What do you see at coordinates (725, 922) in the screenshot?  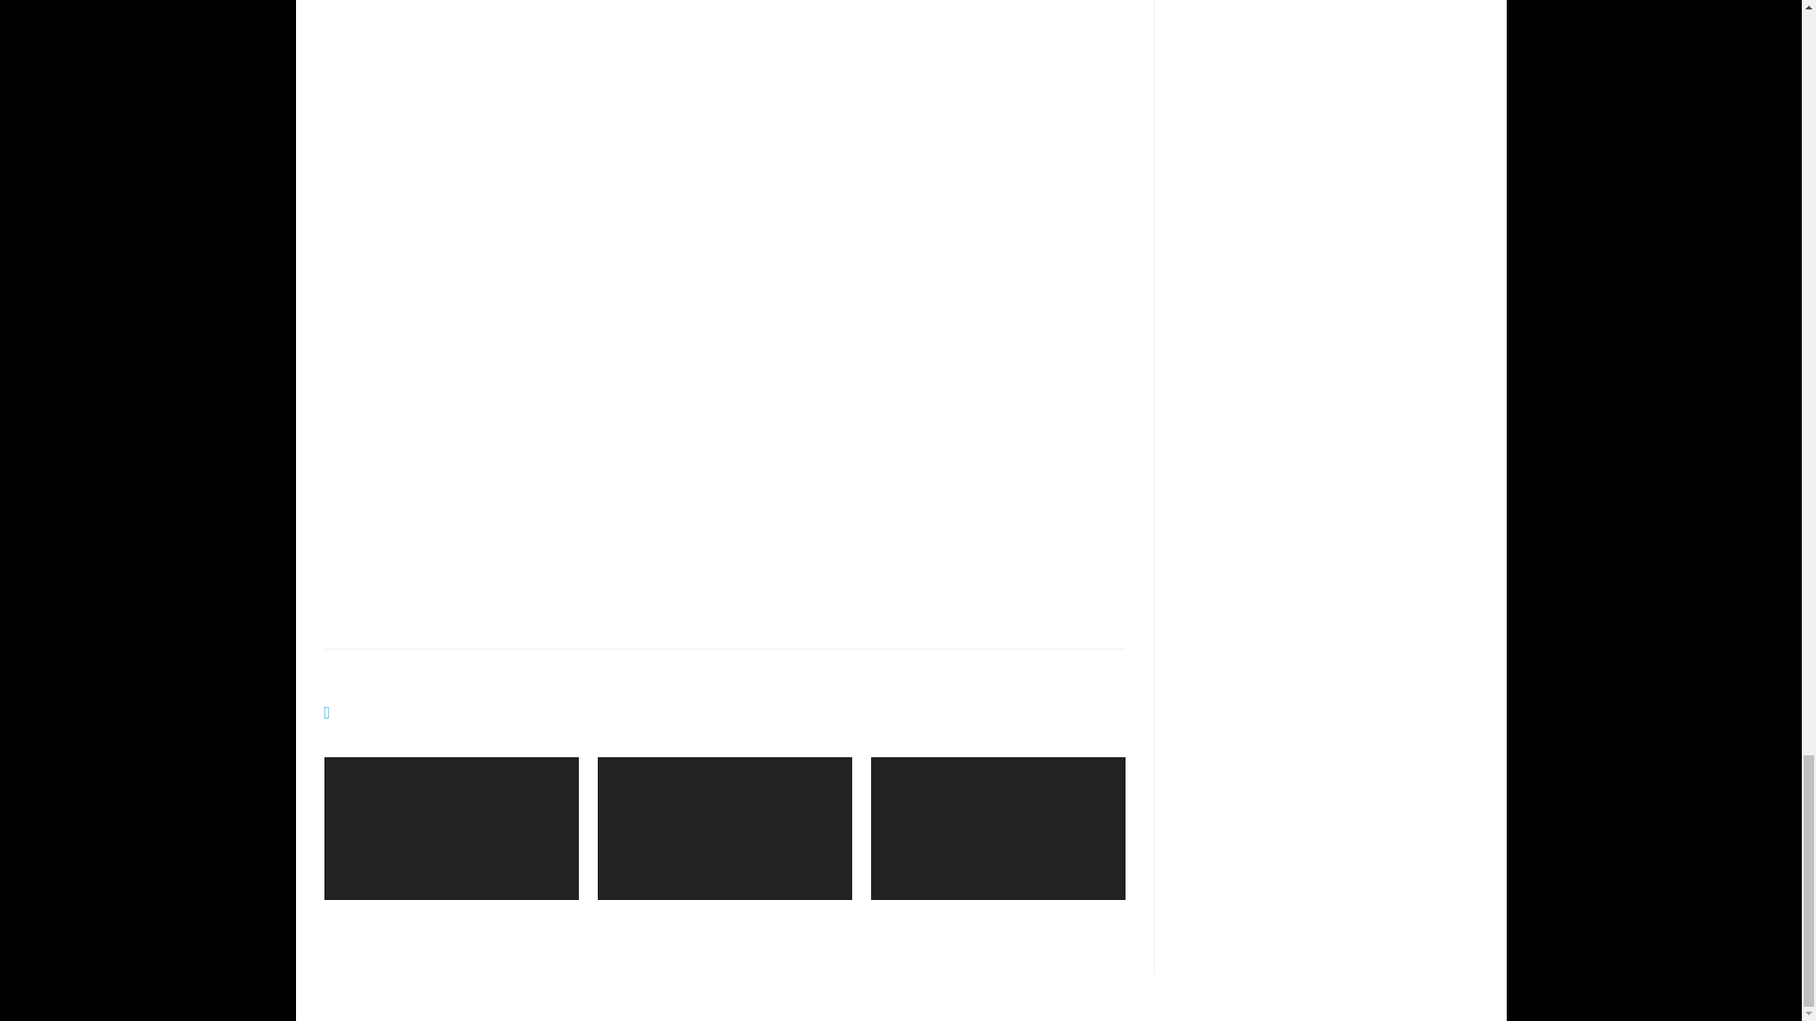 I see `EP143: How to Combat A Saturated Market ft. Glenn Stromberg` at bounding box center [725, 922].